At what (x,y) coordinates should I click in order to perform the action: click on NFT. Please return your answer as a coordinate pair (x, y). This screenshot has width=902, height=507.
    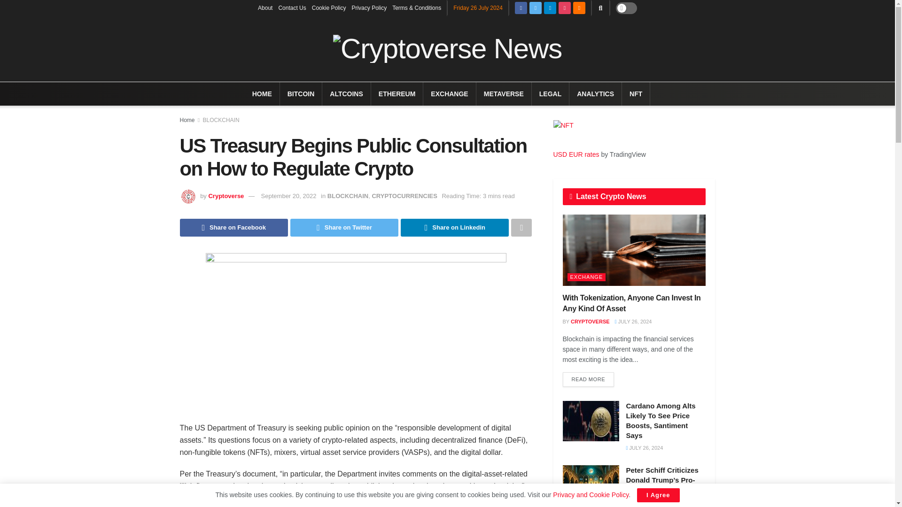
    Looking at the image, I should click on (636, 93).